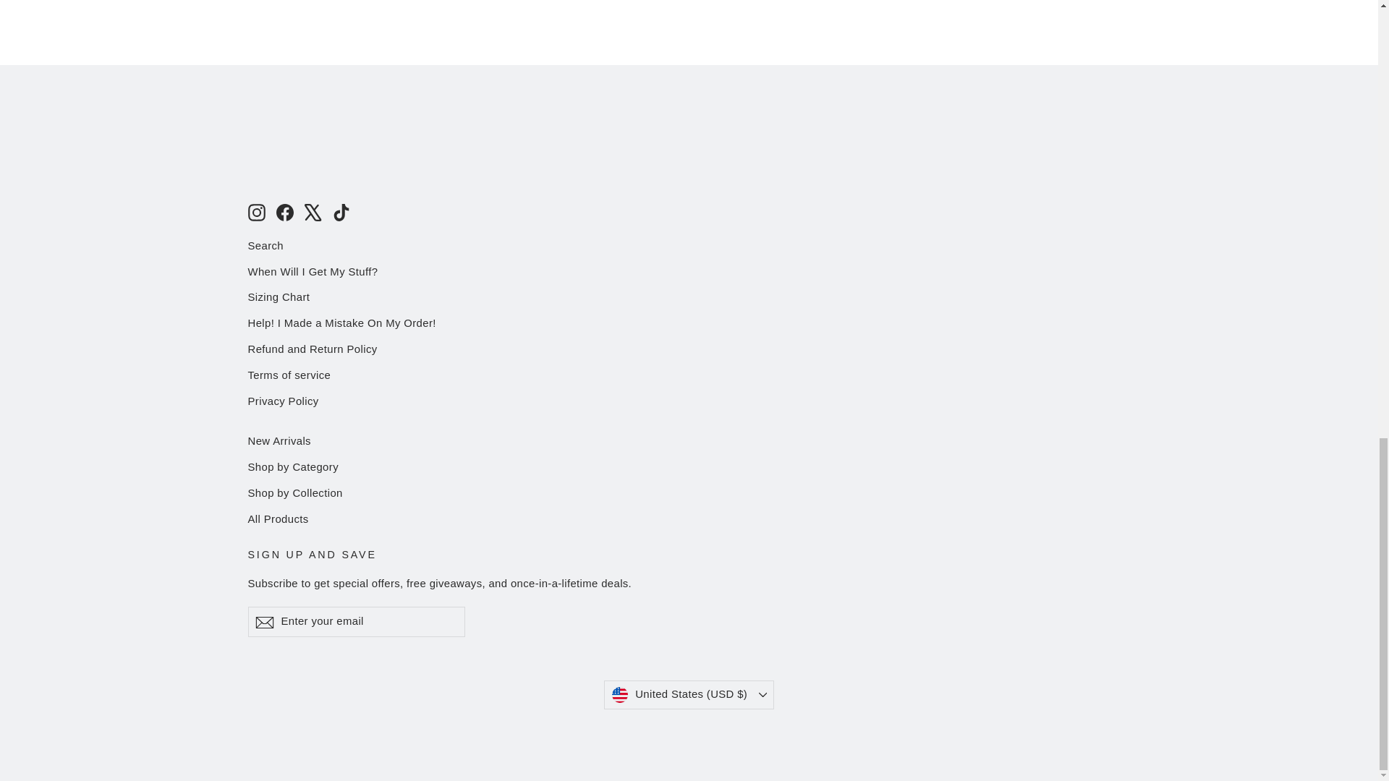 The height and width of the screenshot is (781, 1389). Describe the element at coordinates (313, 211) in the screenshot. I see `Nerd Riot on X` at that location.